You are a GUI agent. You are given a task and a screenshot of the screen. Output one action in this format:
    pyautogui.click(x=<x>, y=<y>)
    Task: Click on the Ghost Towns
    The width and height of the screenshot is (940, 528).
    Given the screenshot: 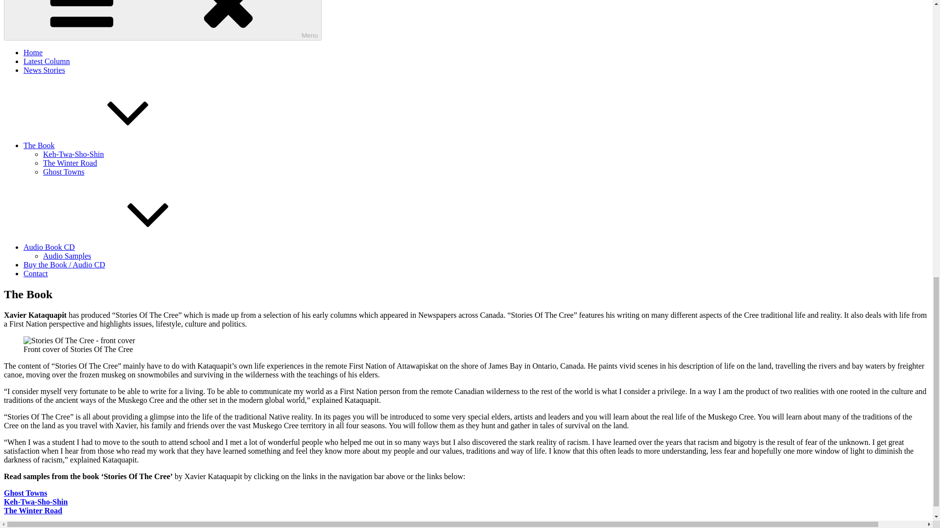 What is the action you would take?
    pyautogui.click(x=25, y=493)
    